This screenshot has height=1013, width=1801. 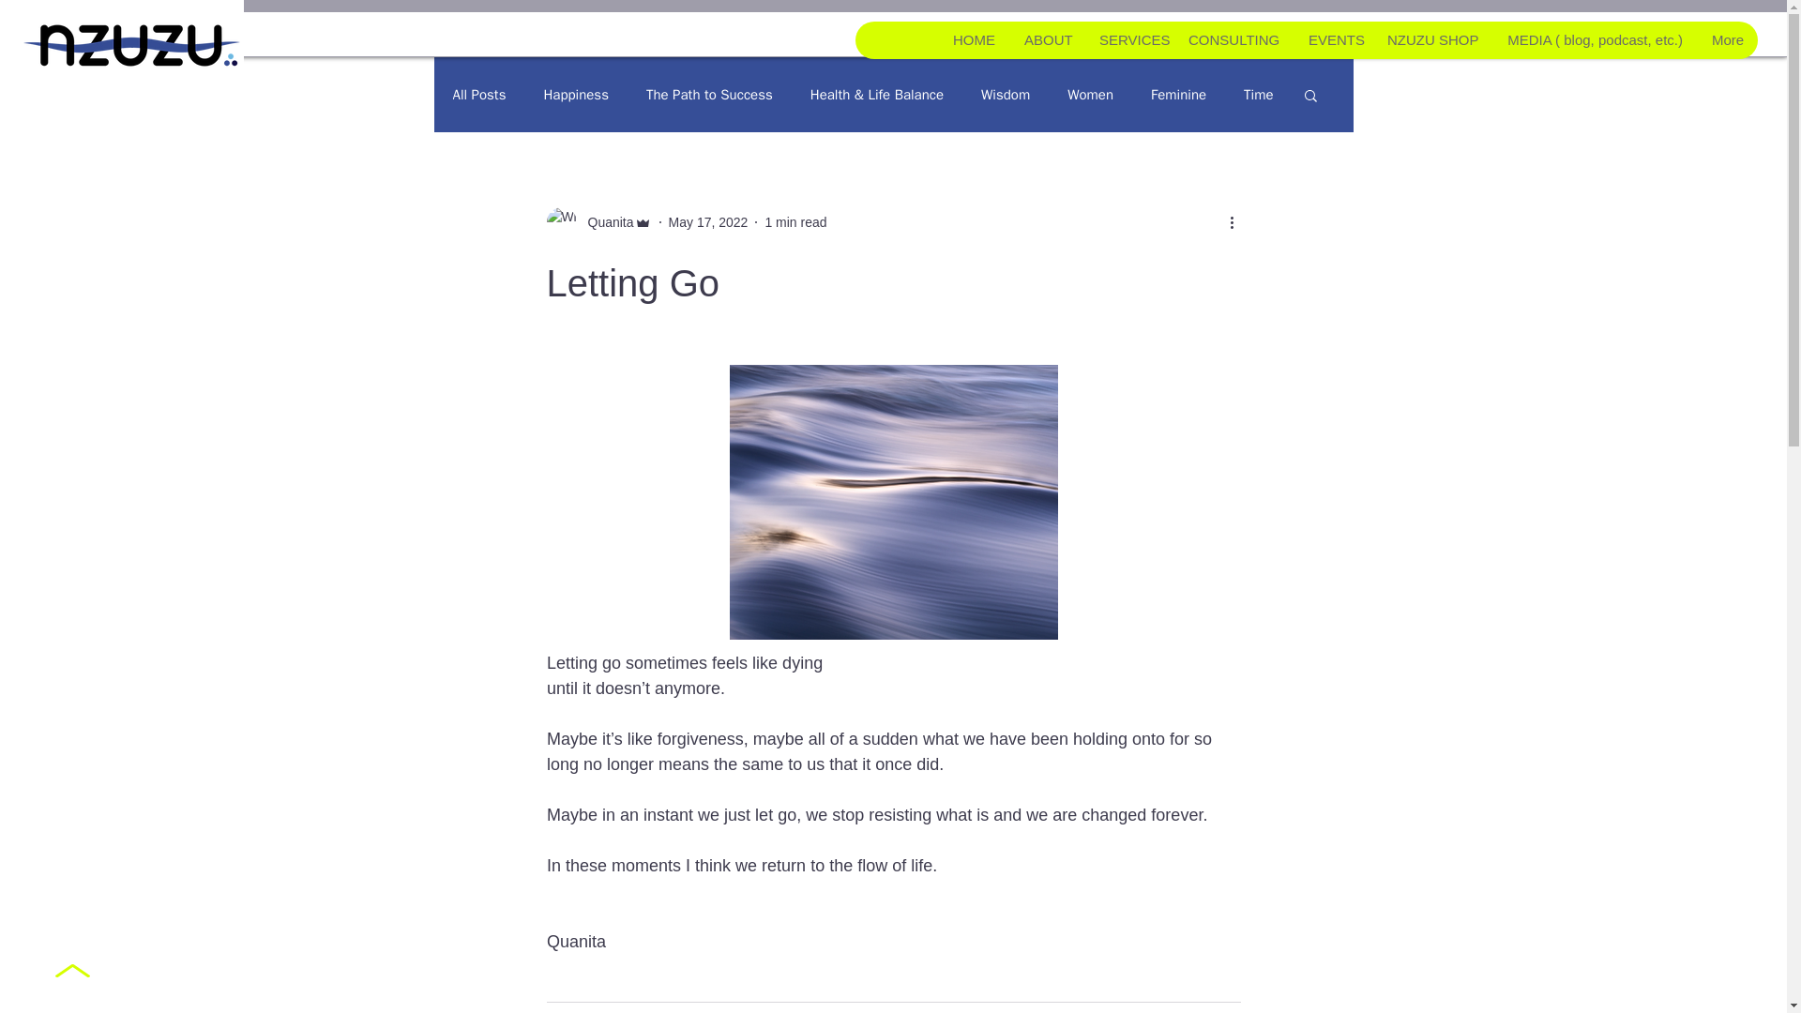 What do you see at coordinates (598, 221) in the screenshot?
I see `Quanita` at bounding box center [598, 221].